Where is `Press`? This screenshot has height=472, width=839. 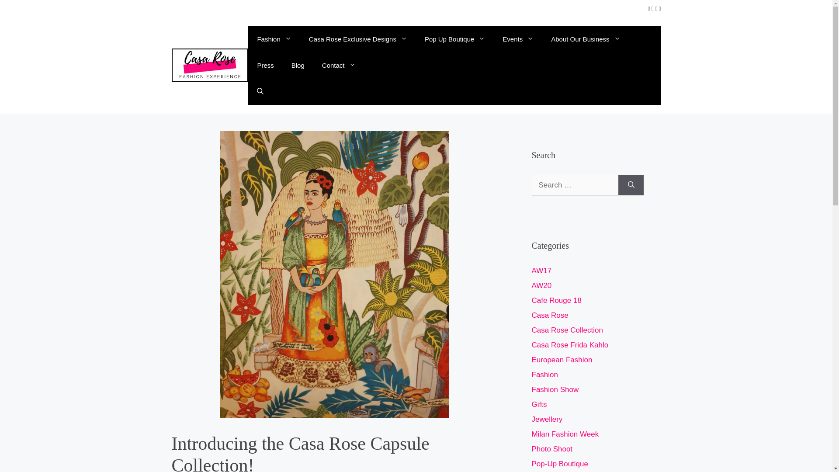
Press is located at coordinates (265, 66).